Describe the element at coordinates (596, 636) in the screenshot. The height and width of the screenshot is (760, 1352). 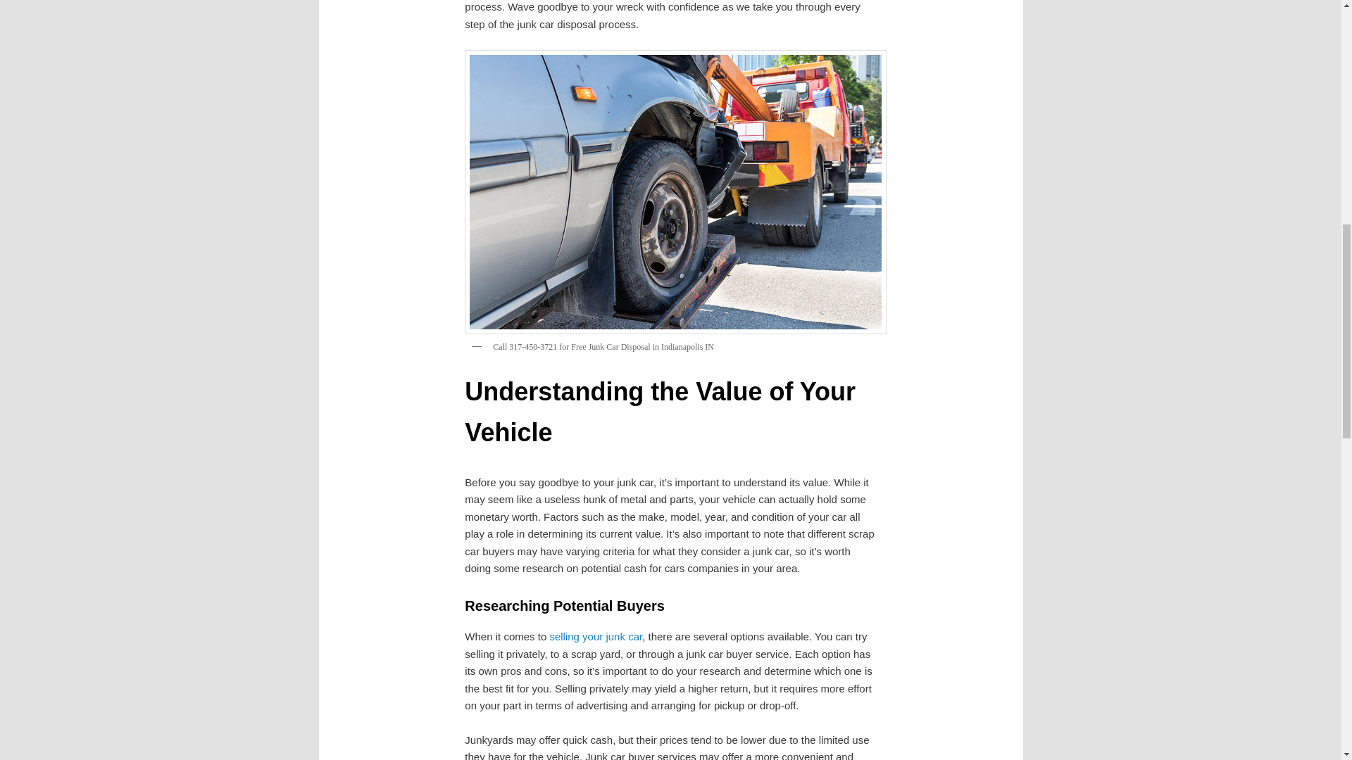
I see `selling your junk car` at that location.